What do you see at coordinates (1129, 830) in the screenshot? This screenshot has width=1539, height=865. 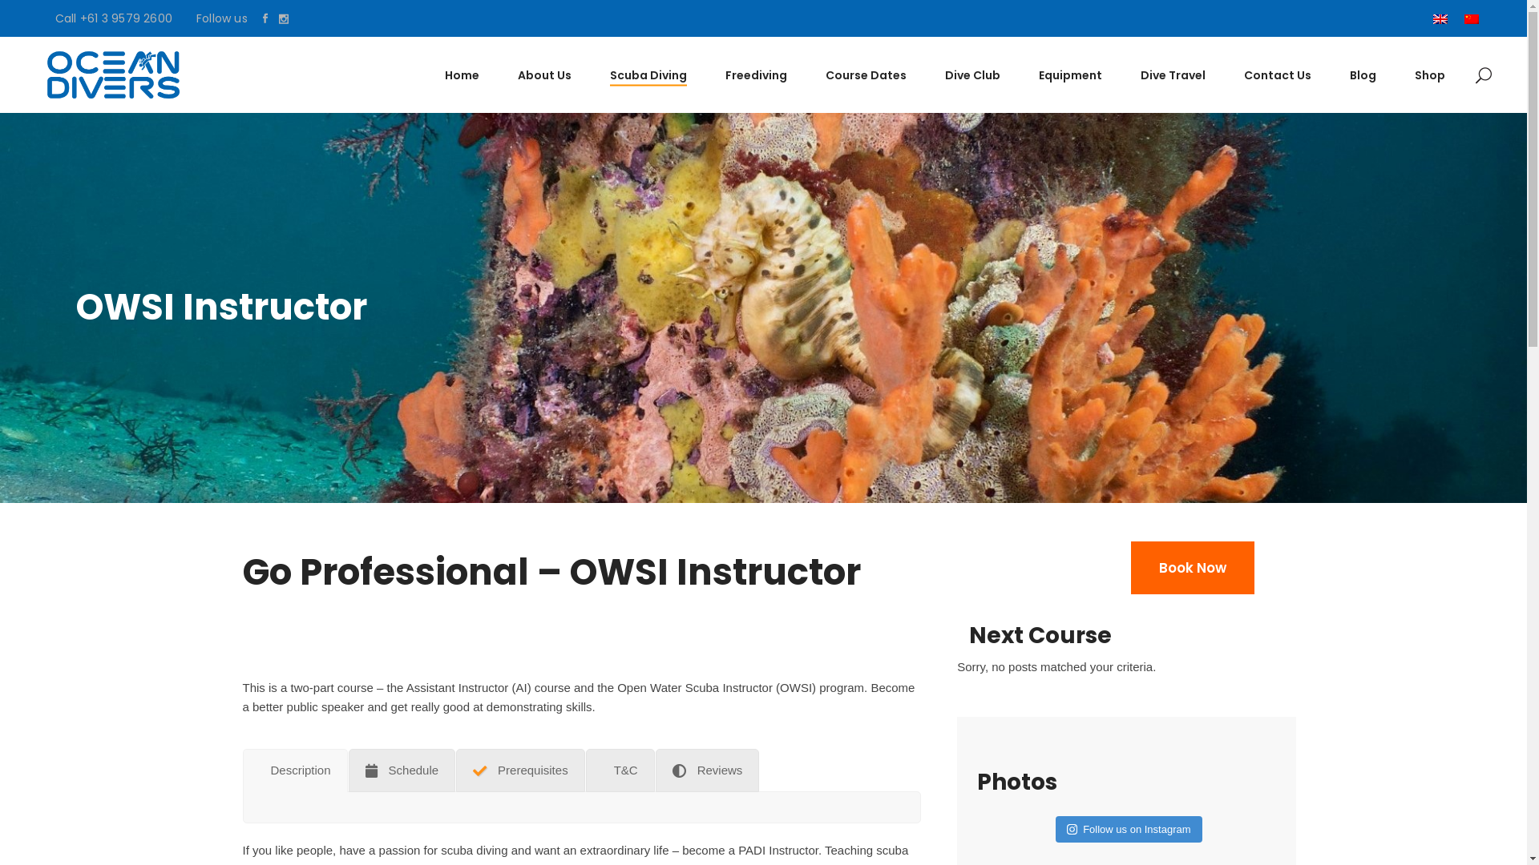 I see `Follow us on Instagram` at bounding box center [1129, 830].